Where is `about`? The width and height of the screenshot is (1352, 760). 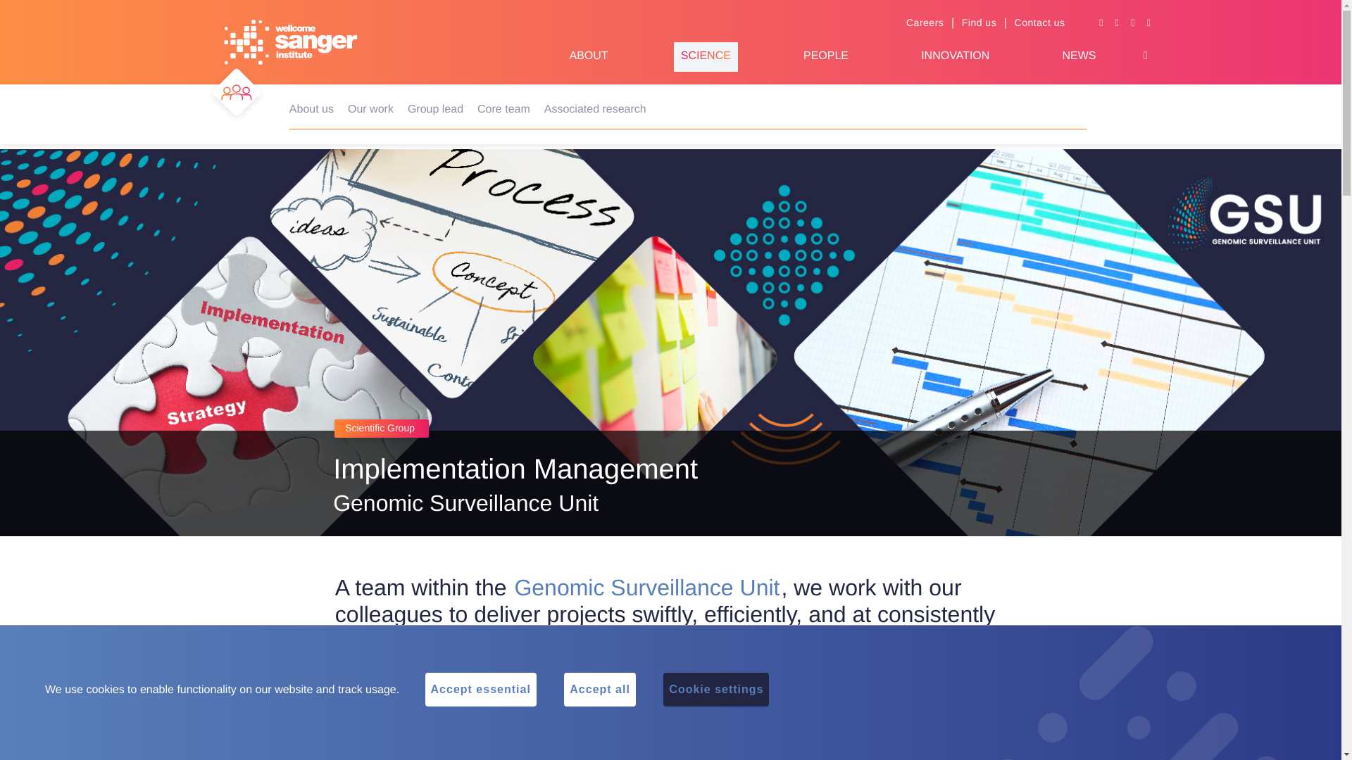 about is located at coordinates (588, 56).